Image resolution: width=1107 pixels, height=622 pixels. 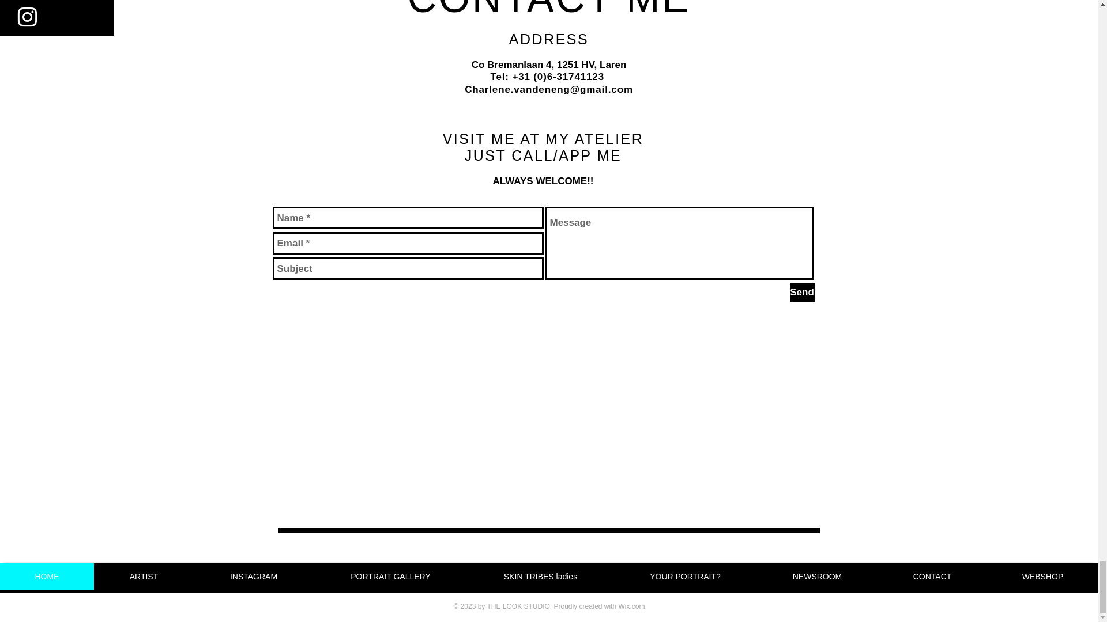 I want to click on Send, so click(x=803, y=292).